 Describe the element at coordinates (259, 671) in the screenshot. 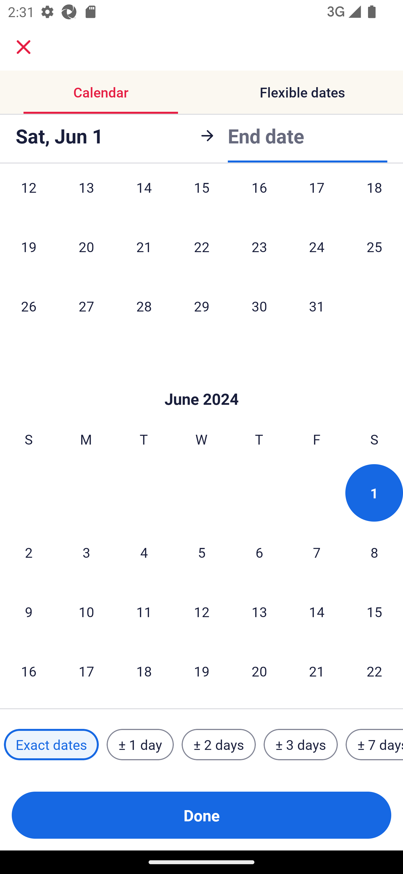

I see `20 Thursday, June 20, 2024` at that location.